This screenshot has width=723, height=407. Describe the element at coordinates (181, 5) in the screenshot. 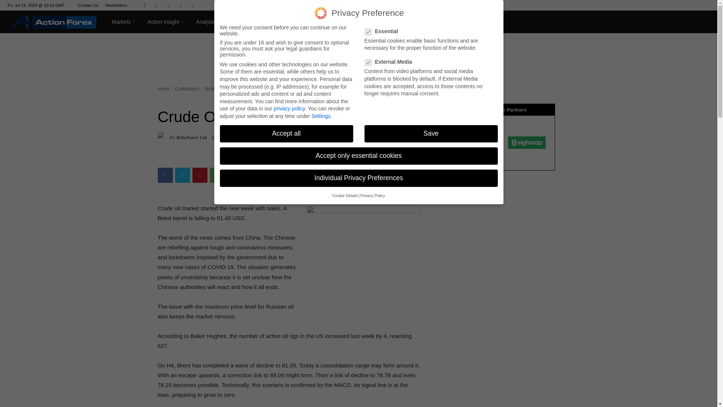

I see `RSS` at that location.